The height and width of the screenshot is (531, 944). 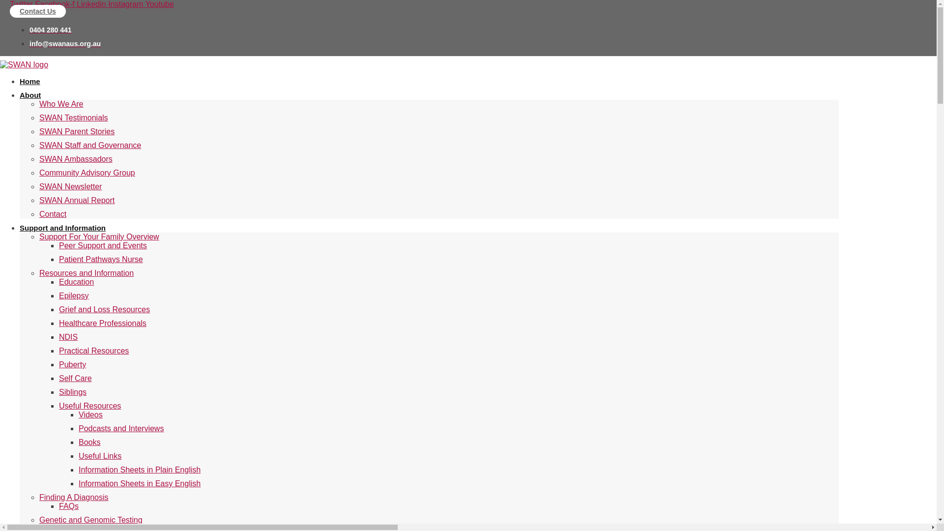 I want to click on Linkedin, so click(x=92, y=4).